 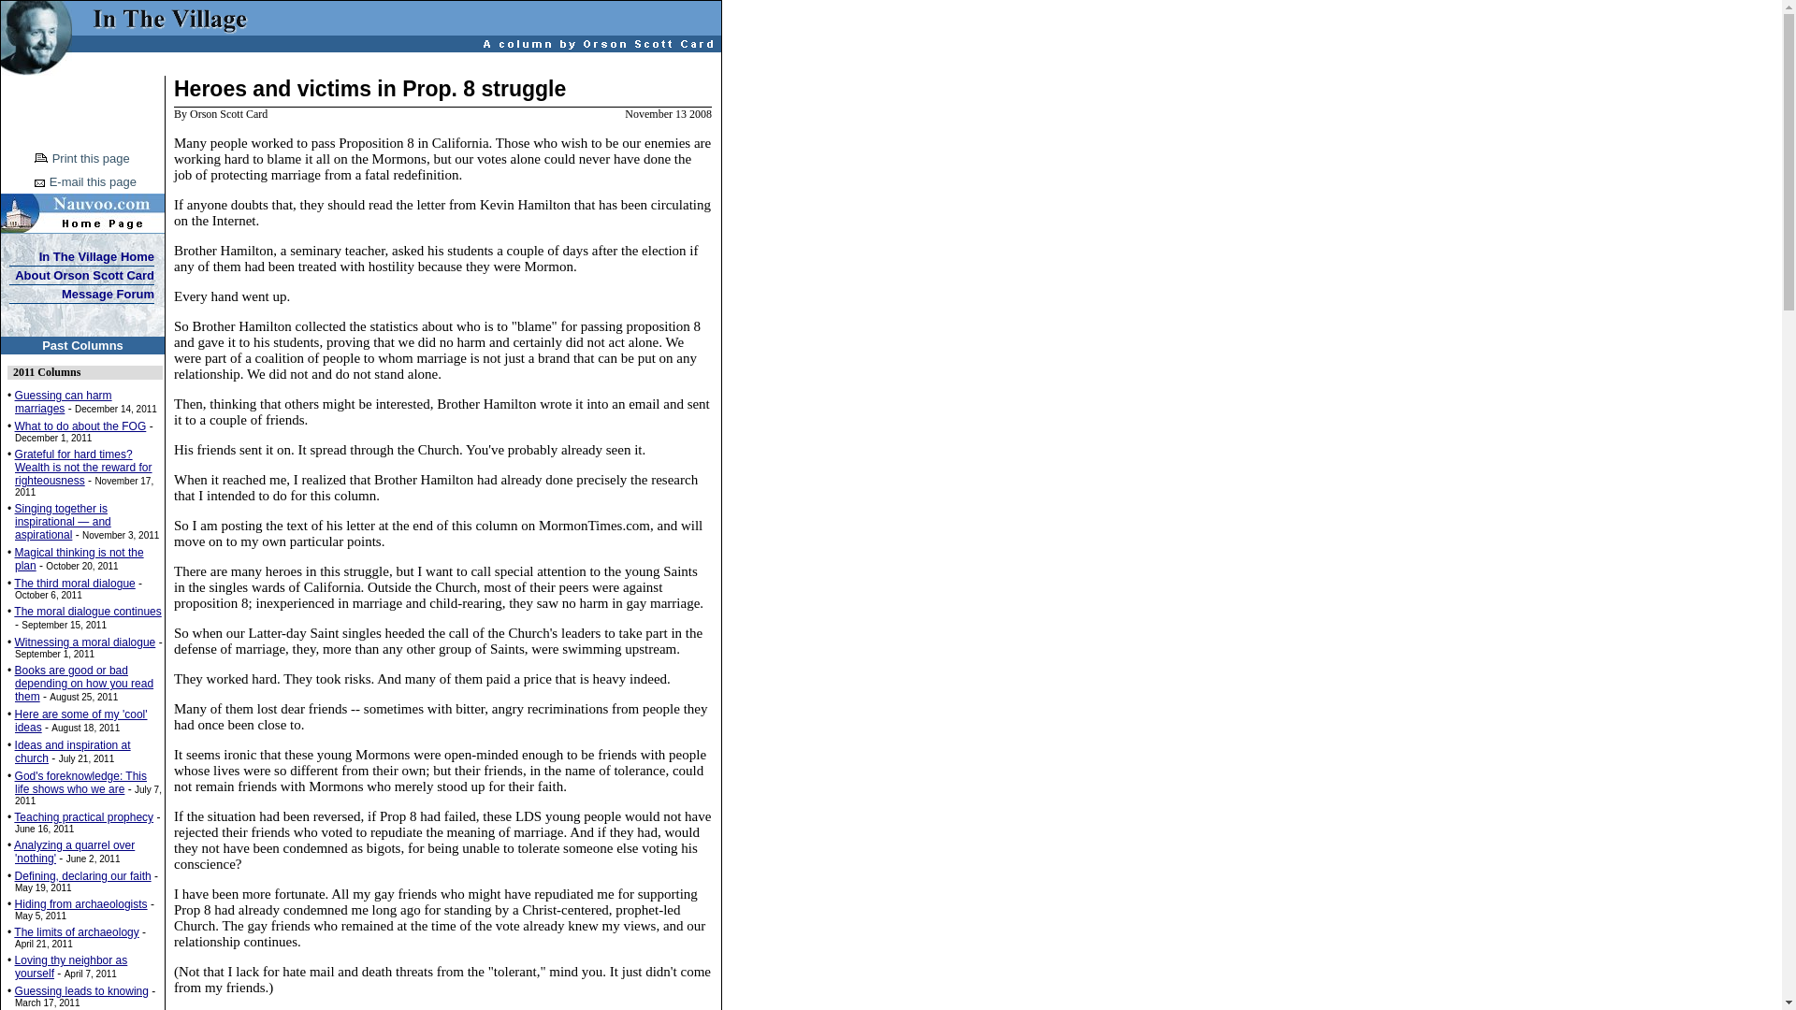 What do you see at coordinates (108, 294) in the screenshot?
I see `Message Forum` at bounding box center [108, 294].